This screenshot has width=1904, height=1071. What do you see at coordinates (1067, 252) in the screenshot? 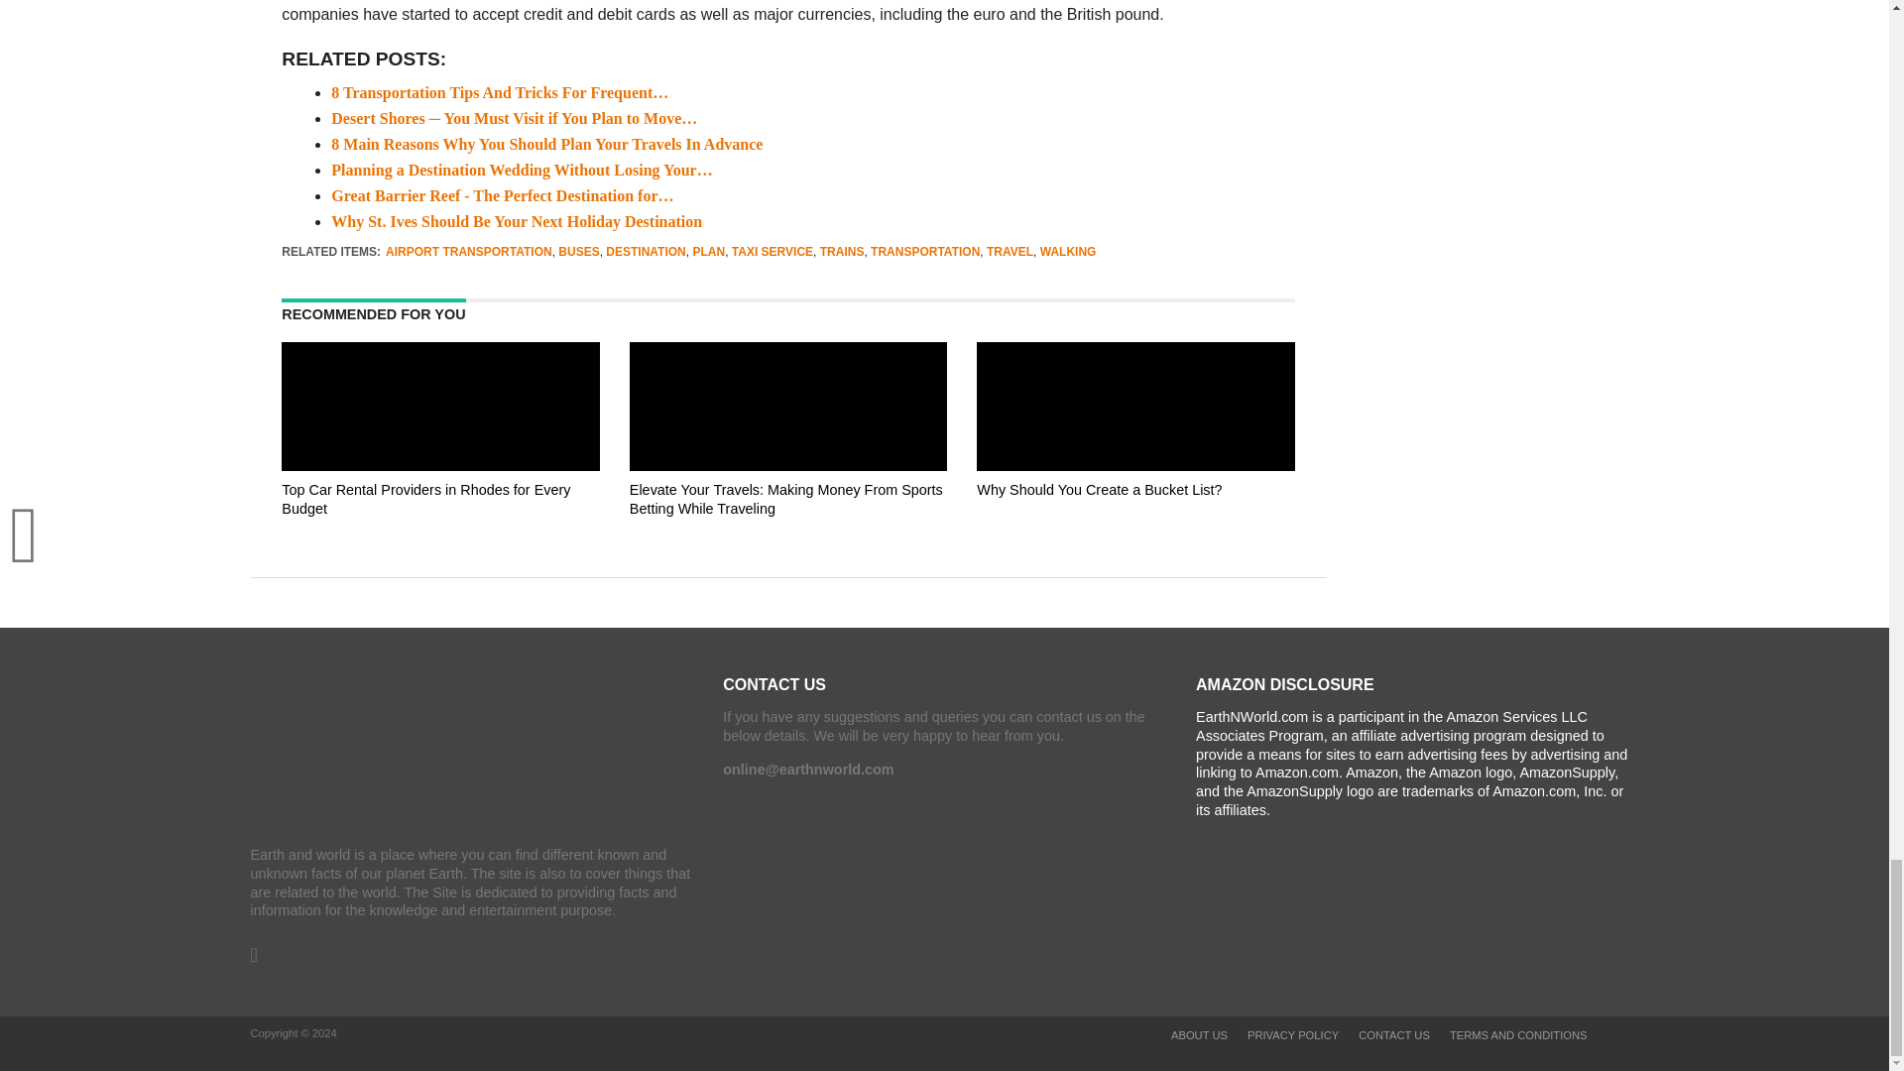
I see `WALKING` at bounding box center [1067, 252].